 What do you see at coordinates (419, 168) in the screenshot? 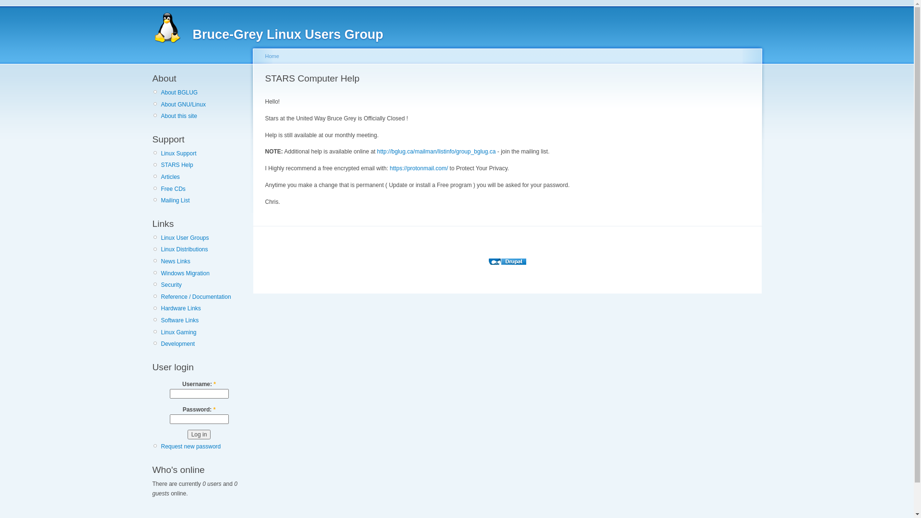
I see `https://protonmail.com/` at bounding box center [419, 168].